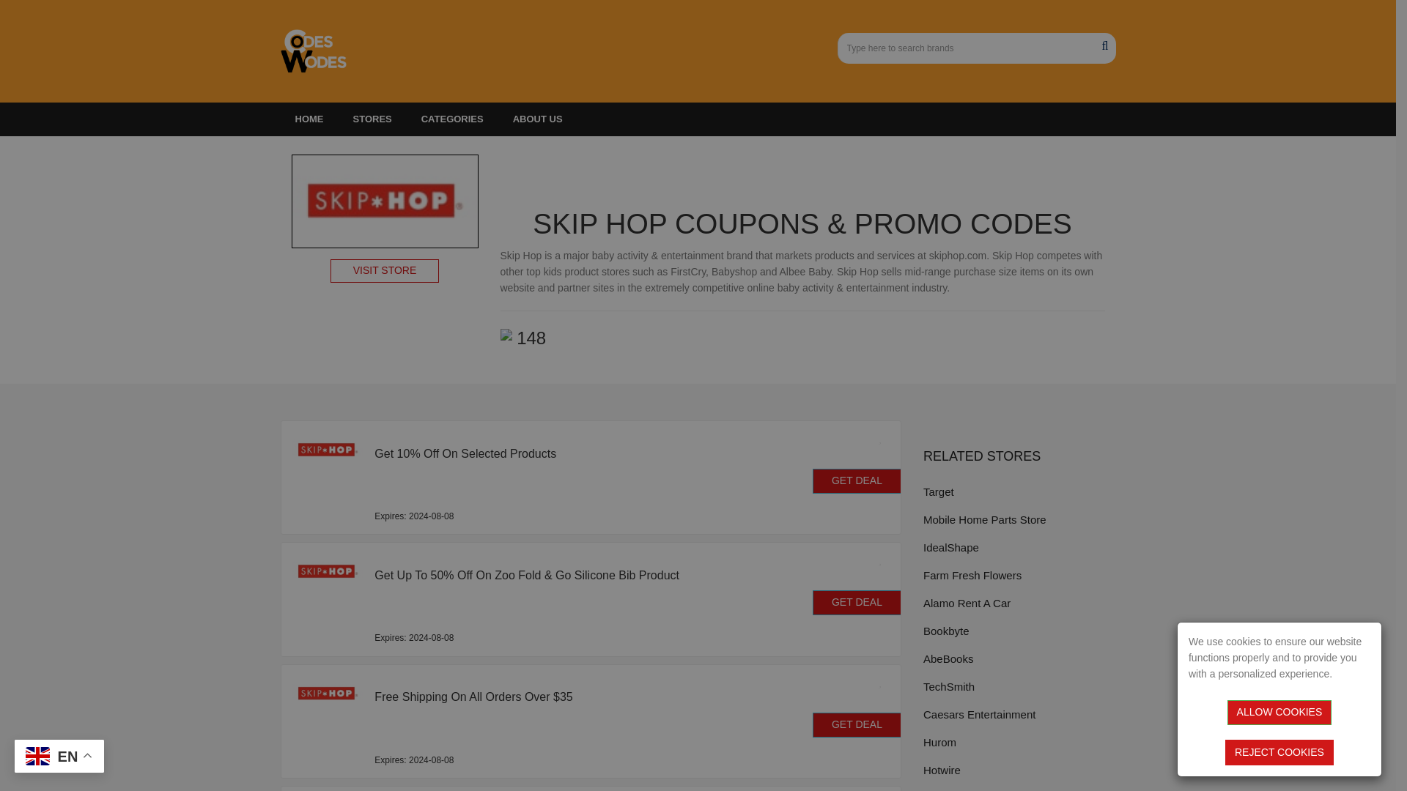 The width and height of the screenshot is (1407, 791). Describe the element at coordinates (451, 119) in the screenshot. I see `CATEGORIES` at that location.